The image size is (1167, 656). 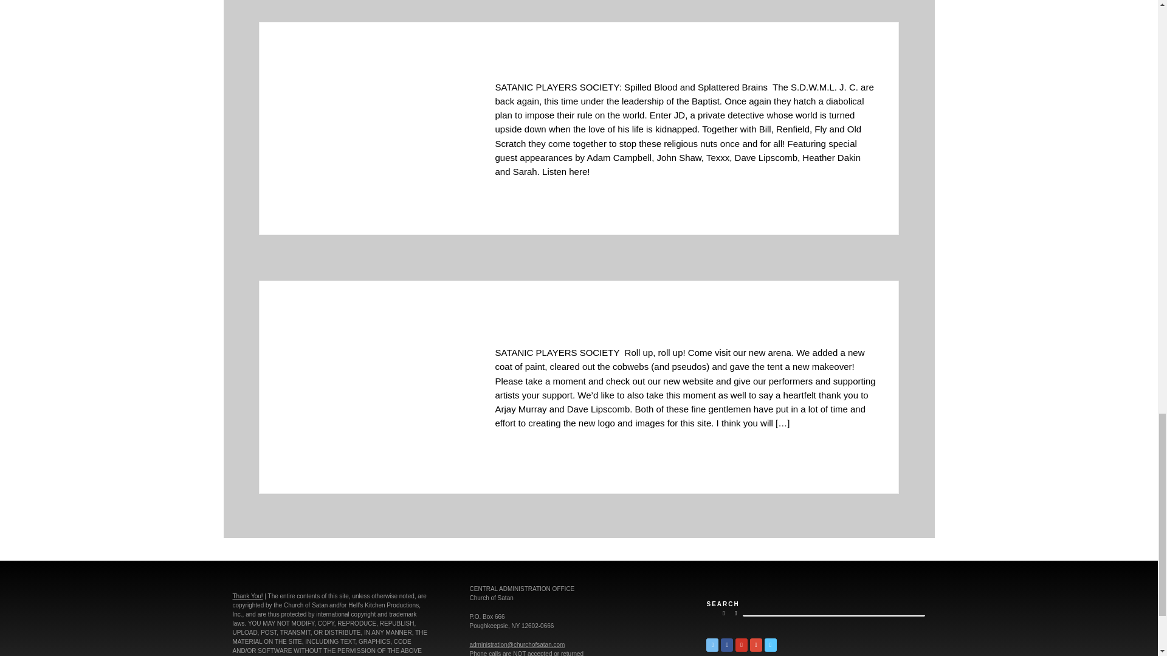 I want to click on Church of Satan on Vimeo, so click(x=771, y=645).